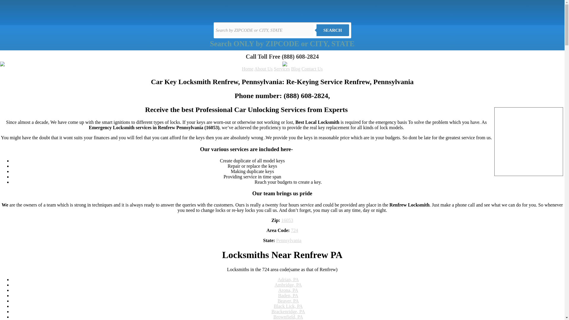  I want to click on Blog, so click(295, 69).